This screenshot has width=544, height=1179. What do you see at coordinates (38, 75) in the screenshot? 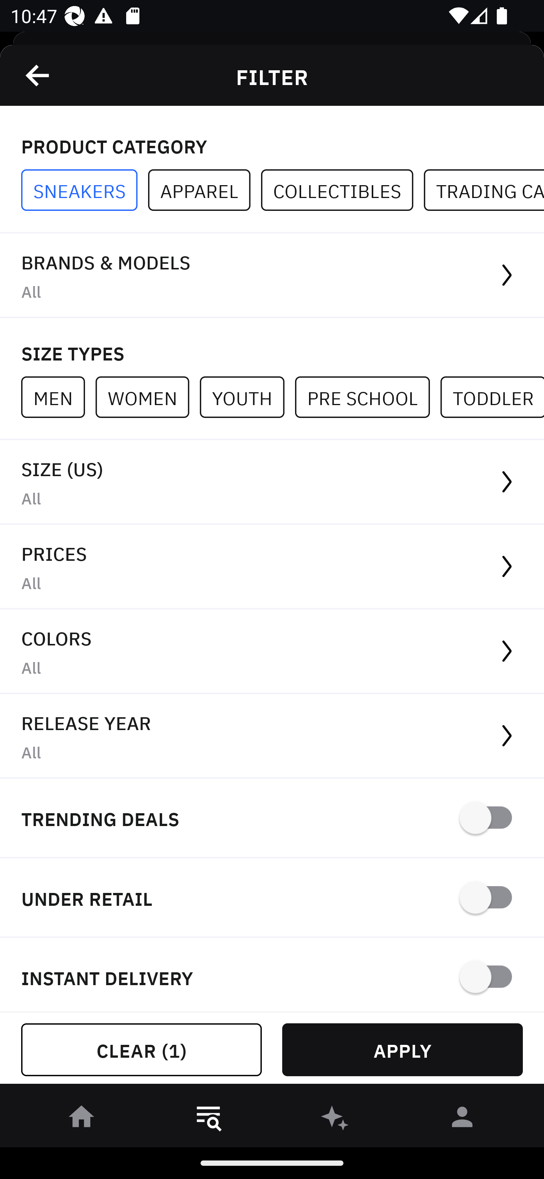
I see `` at bounding box center [38, 75].